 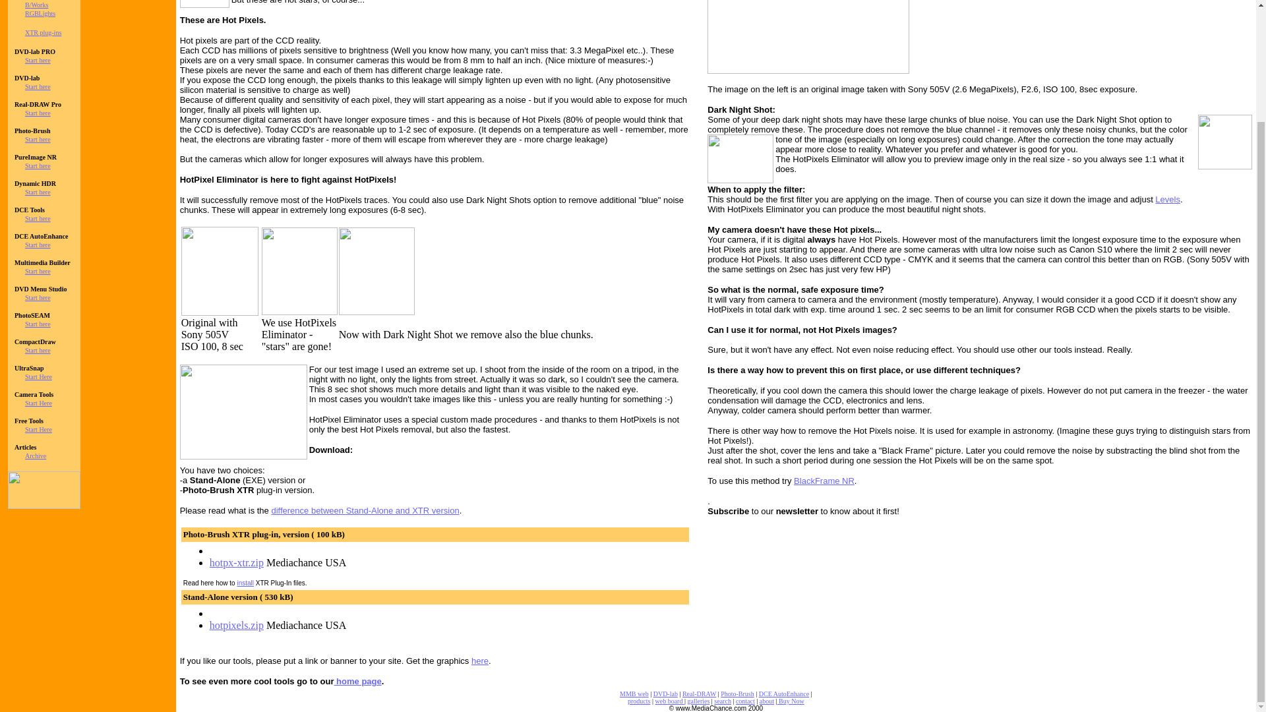 I want to click on Start here, so click(x=38, y=61).